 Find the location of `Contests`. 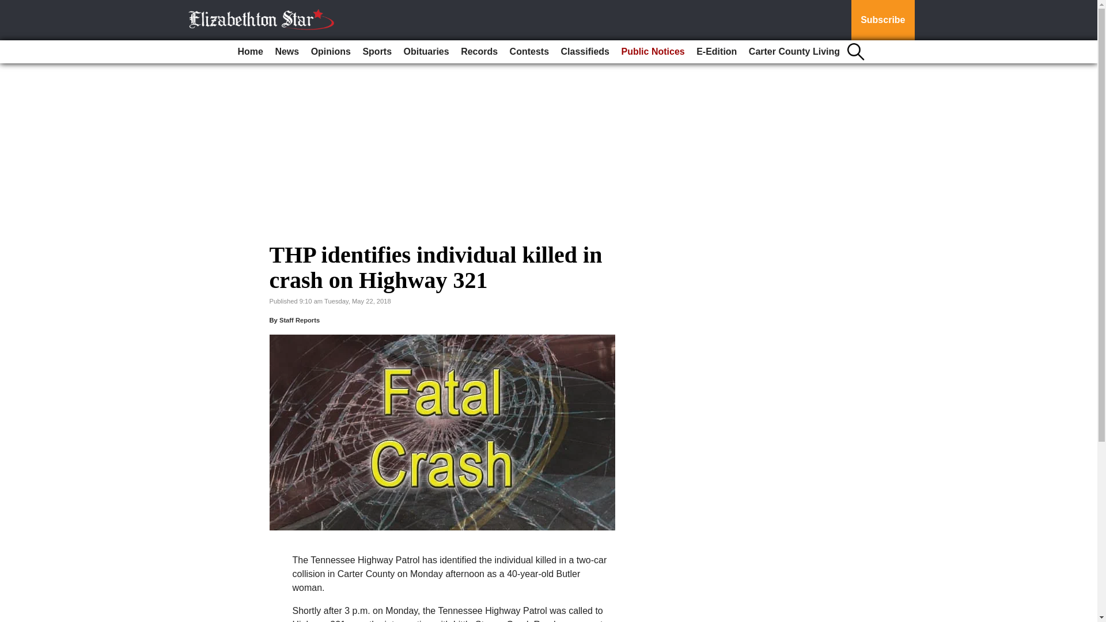

Contests is located at coordinates (529, 52).